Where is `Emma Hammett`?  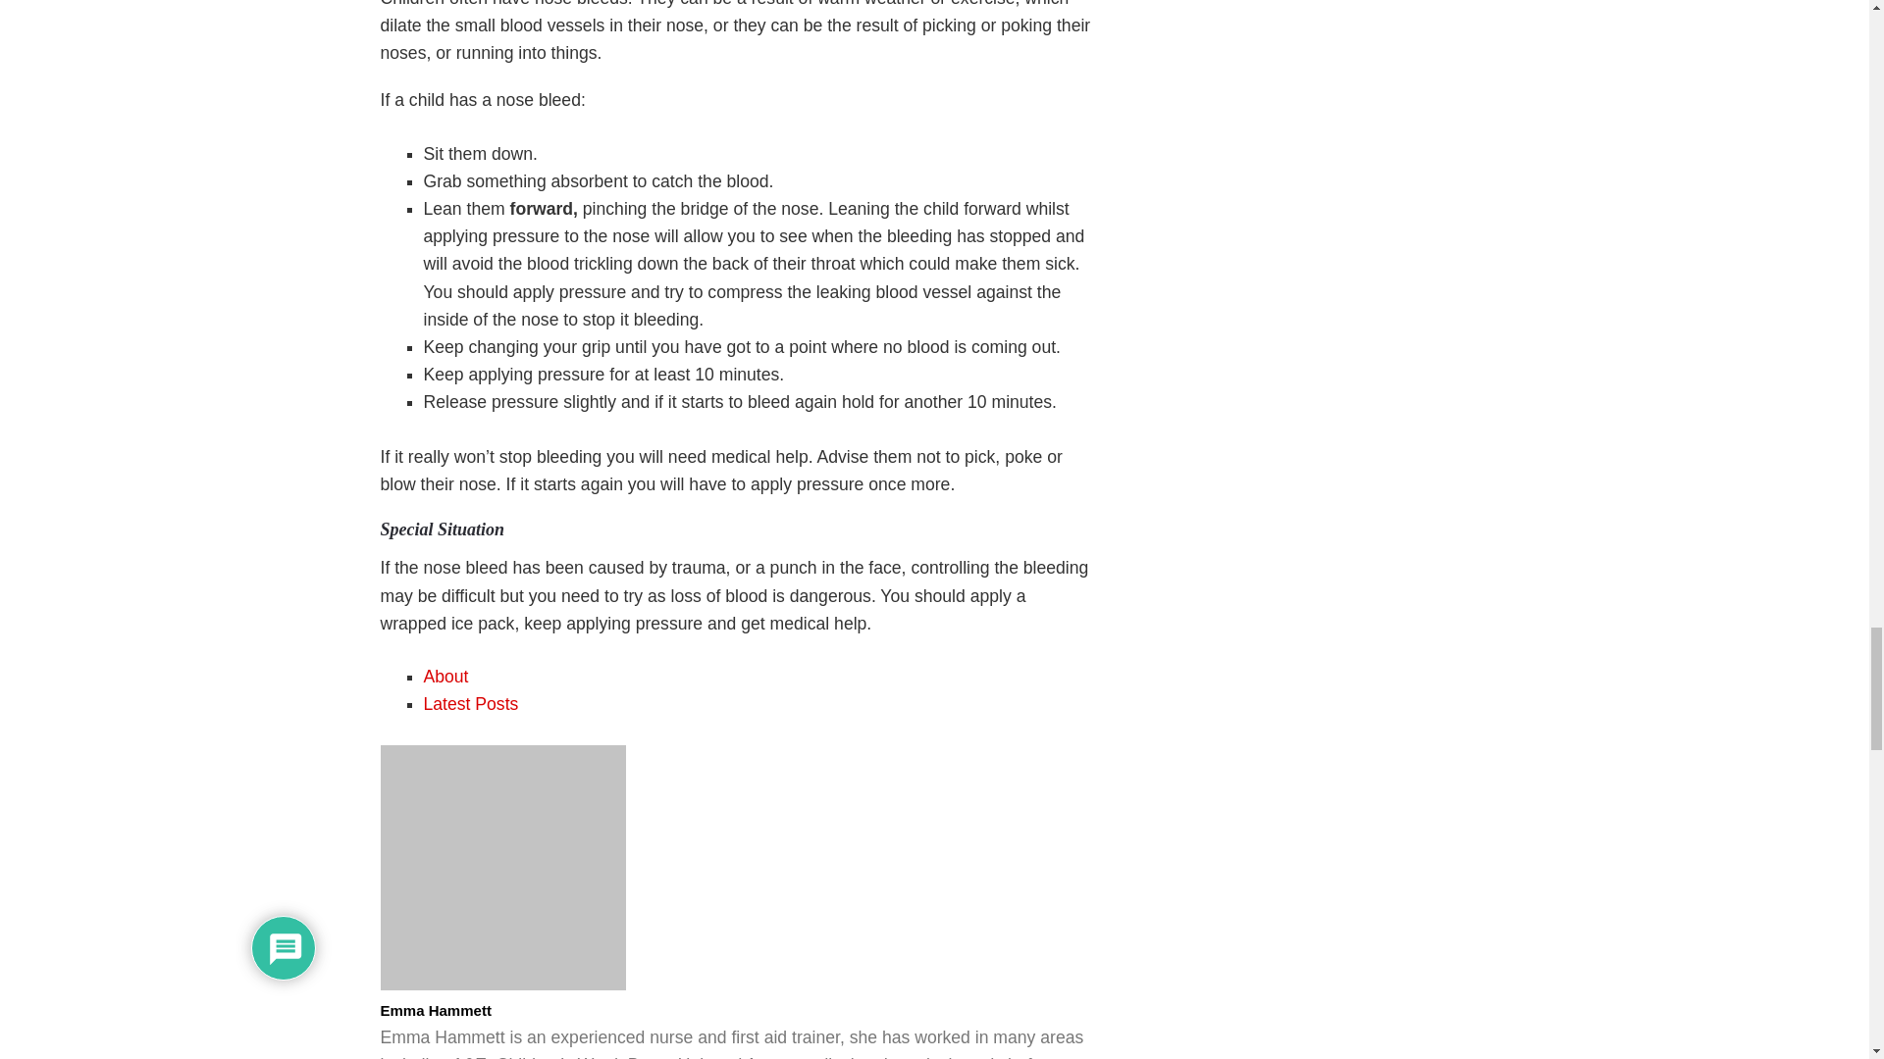
Emma Hammett is located at coordinates (502, 984).